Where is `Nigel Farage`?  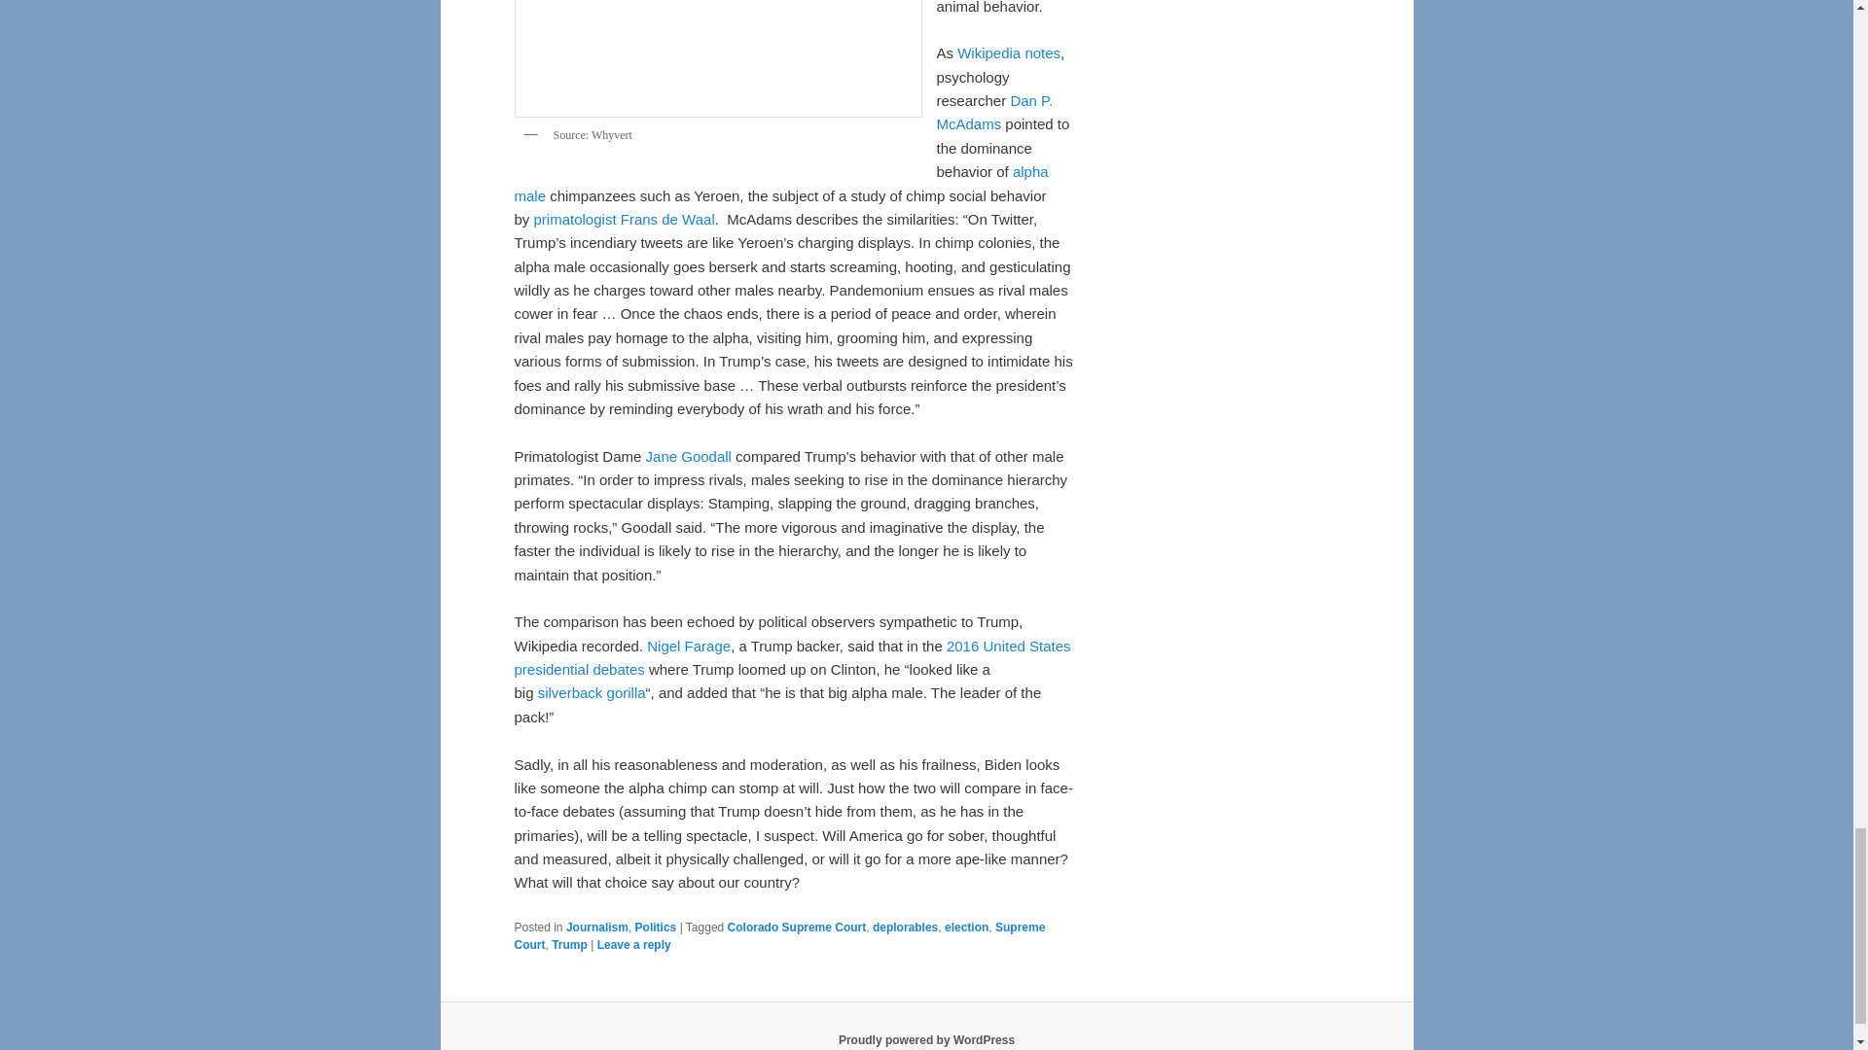 Nigel Farage is located at coordinates (688, 646).